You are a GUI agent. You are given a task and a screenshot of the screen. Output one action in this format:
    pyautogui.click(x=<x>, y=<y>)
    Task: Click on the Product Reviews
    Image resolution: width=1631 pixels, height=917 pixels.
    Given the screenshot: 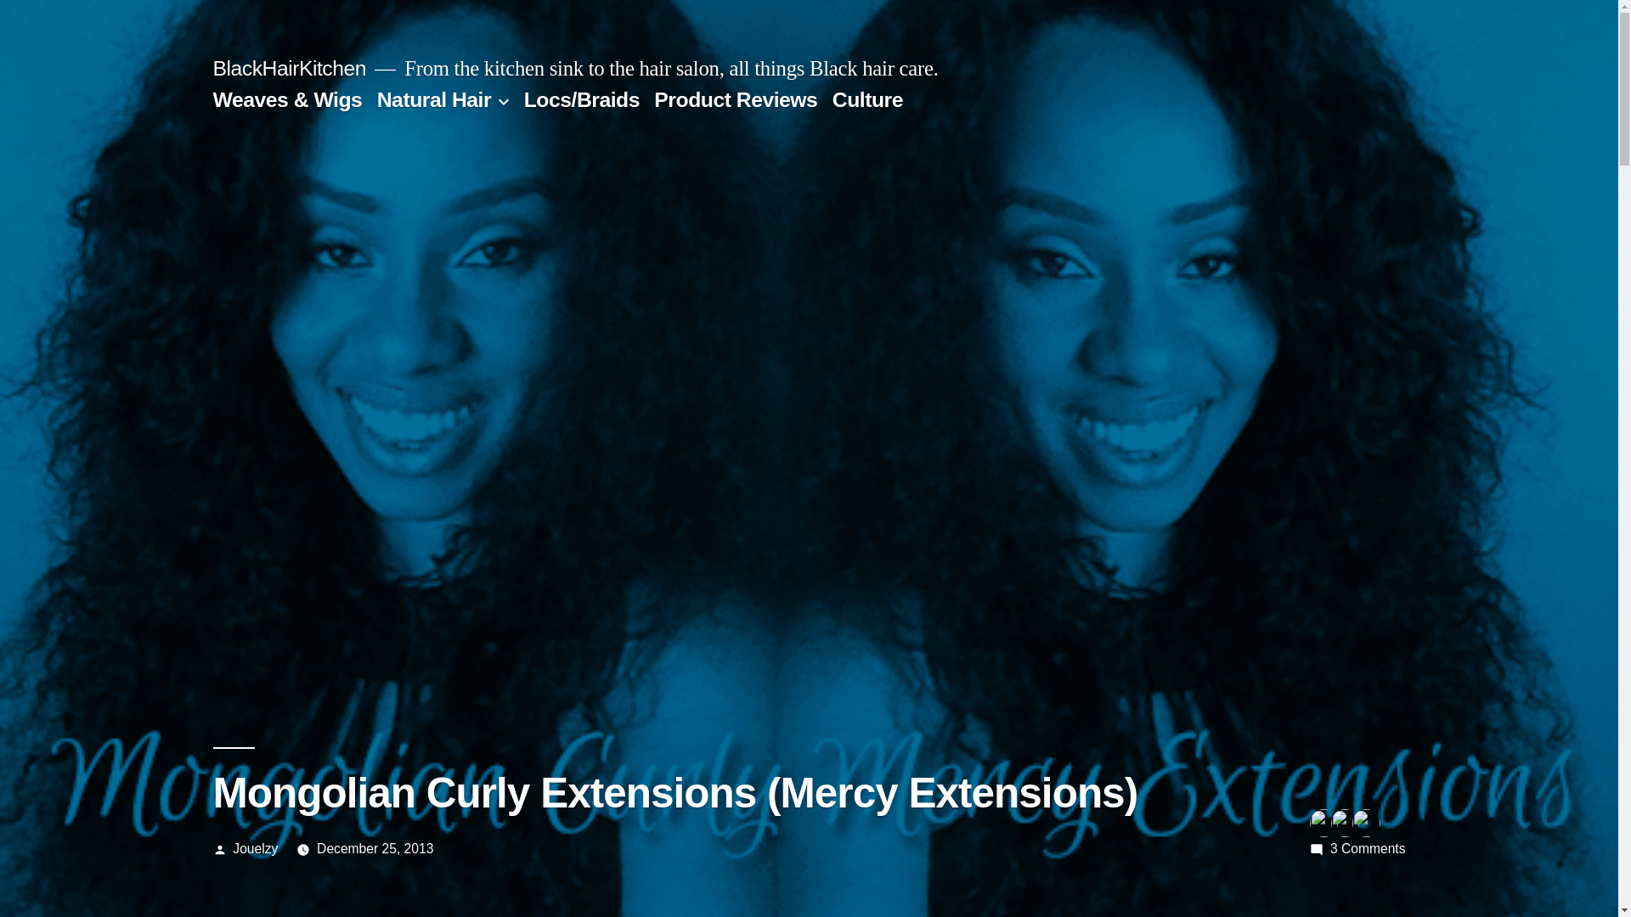 What is the action you would take?
    pyautogui.click(x=735, y=98)
    